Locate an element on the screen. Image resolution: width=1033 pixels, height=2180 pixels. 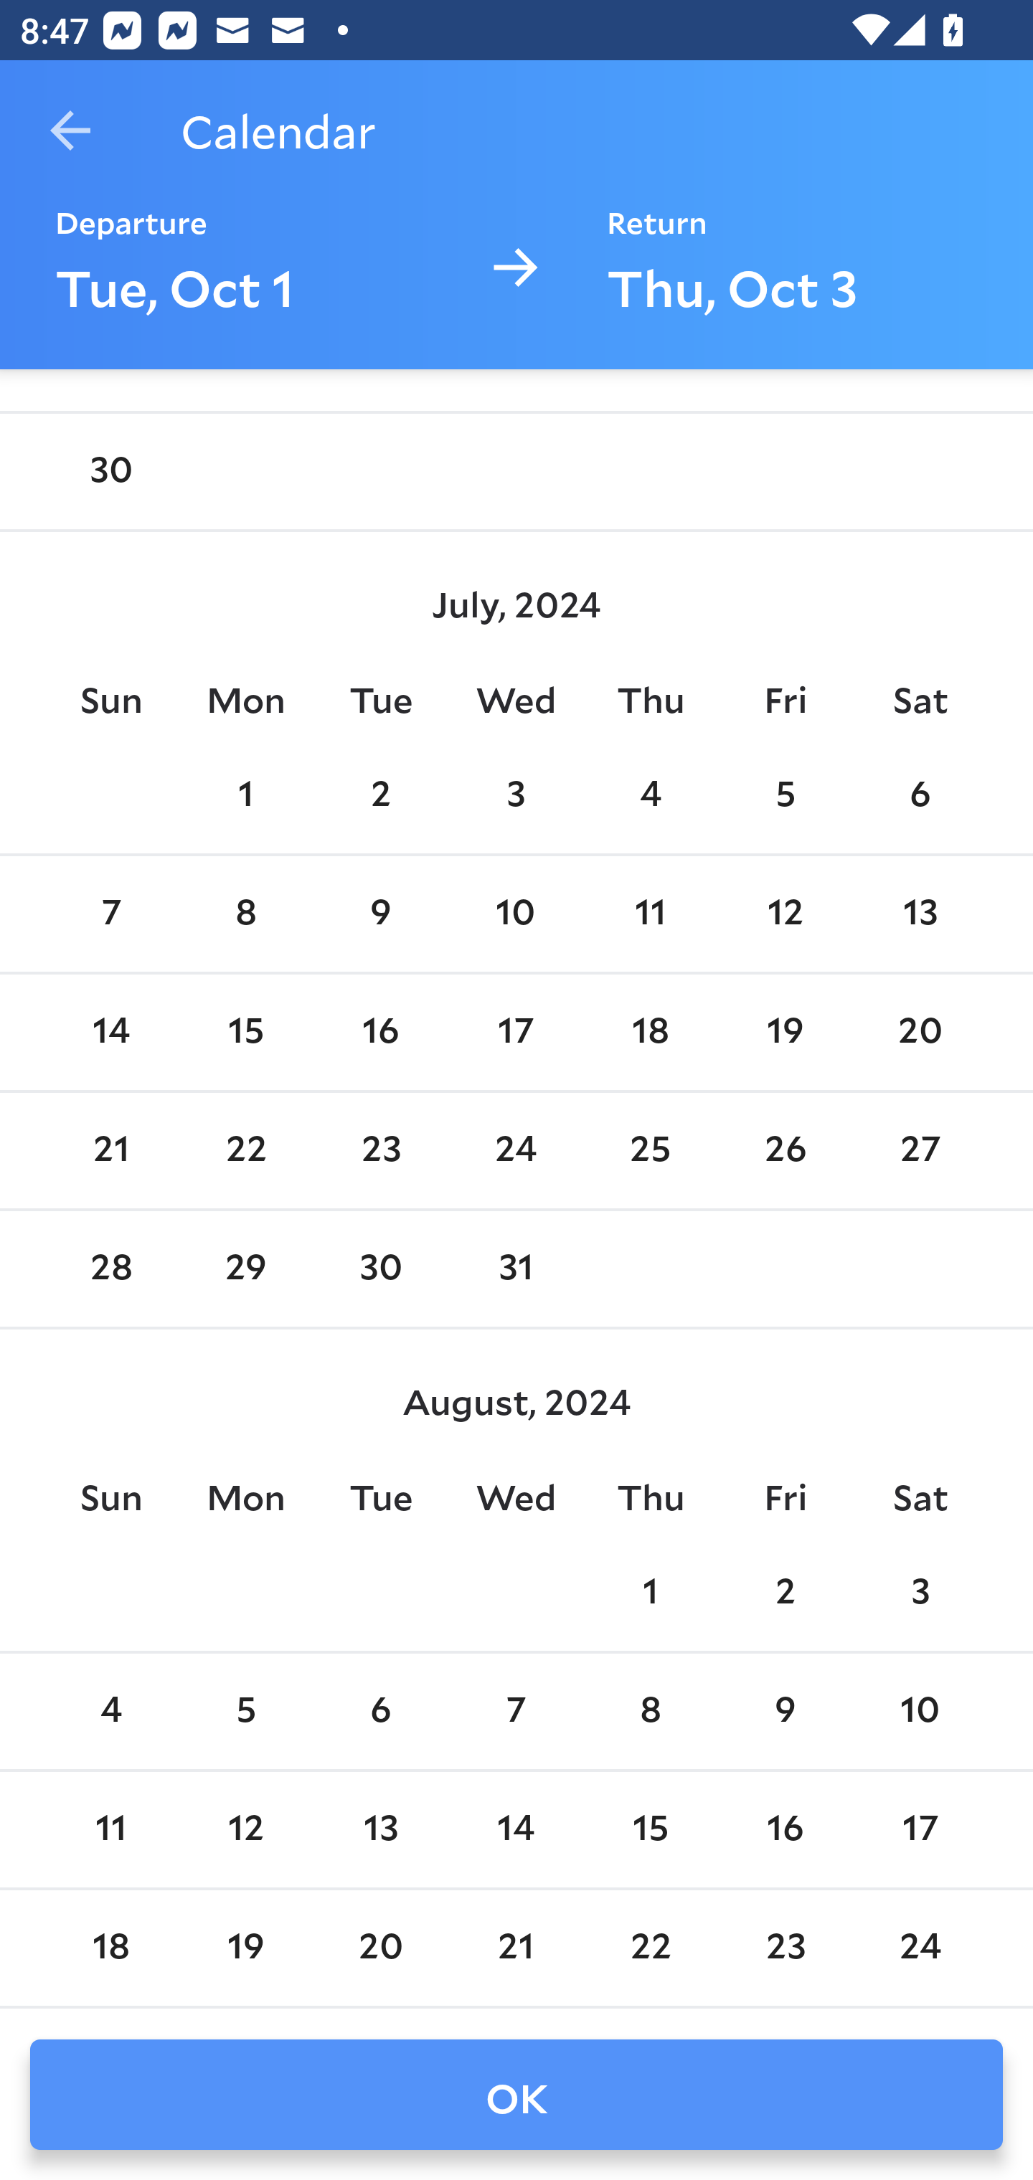
30 is located at coordinates (380, 1269).